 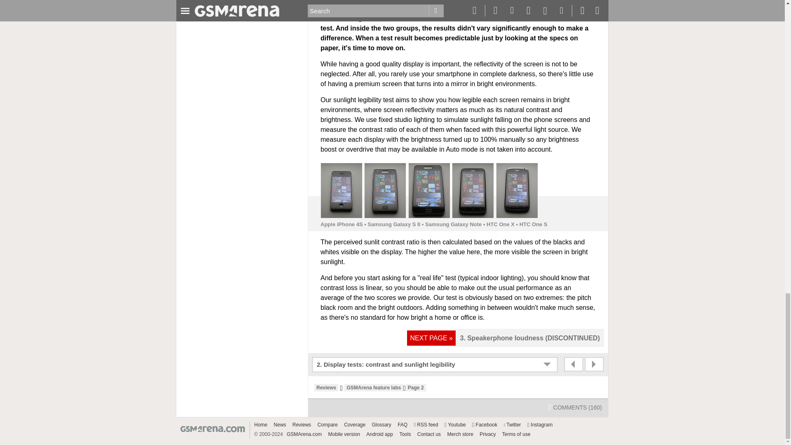 I want to click on 2. Display tests: contrast and sunlight legibility, so click(x=436, y=364).